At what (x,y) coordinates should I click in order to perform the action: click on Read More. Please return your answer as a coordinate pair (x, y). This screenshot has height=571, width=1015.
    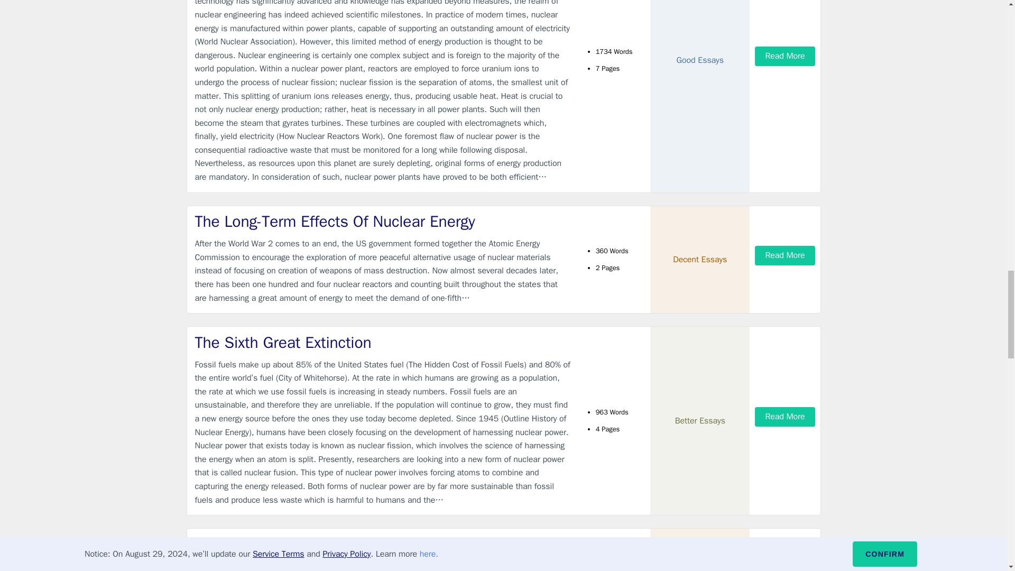
    Looking at the image, I should click on (785, 256).